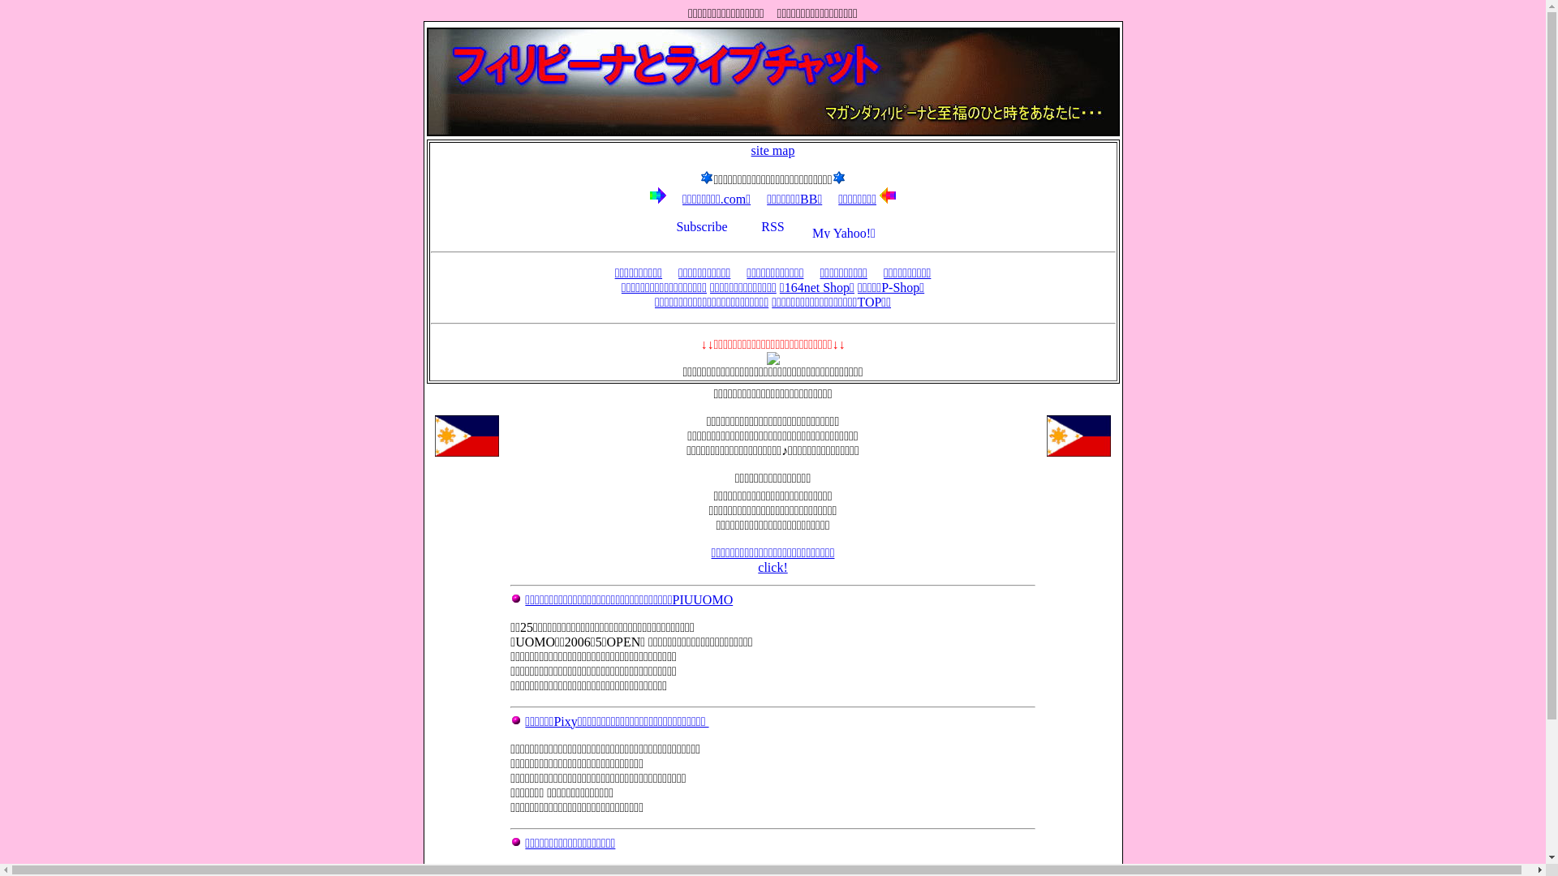 This screenshot has height=876, width=1558. What do you see at coordinates (702, 227) in the screenshot?
I see `Subscribe with livedoor Reader` at bounding box center [702, 227].